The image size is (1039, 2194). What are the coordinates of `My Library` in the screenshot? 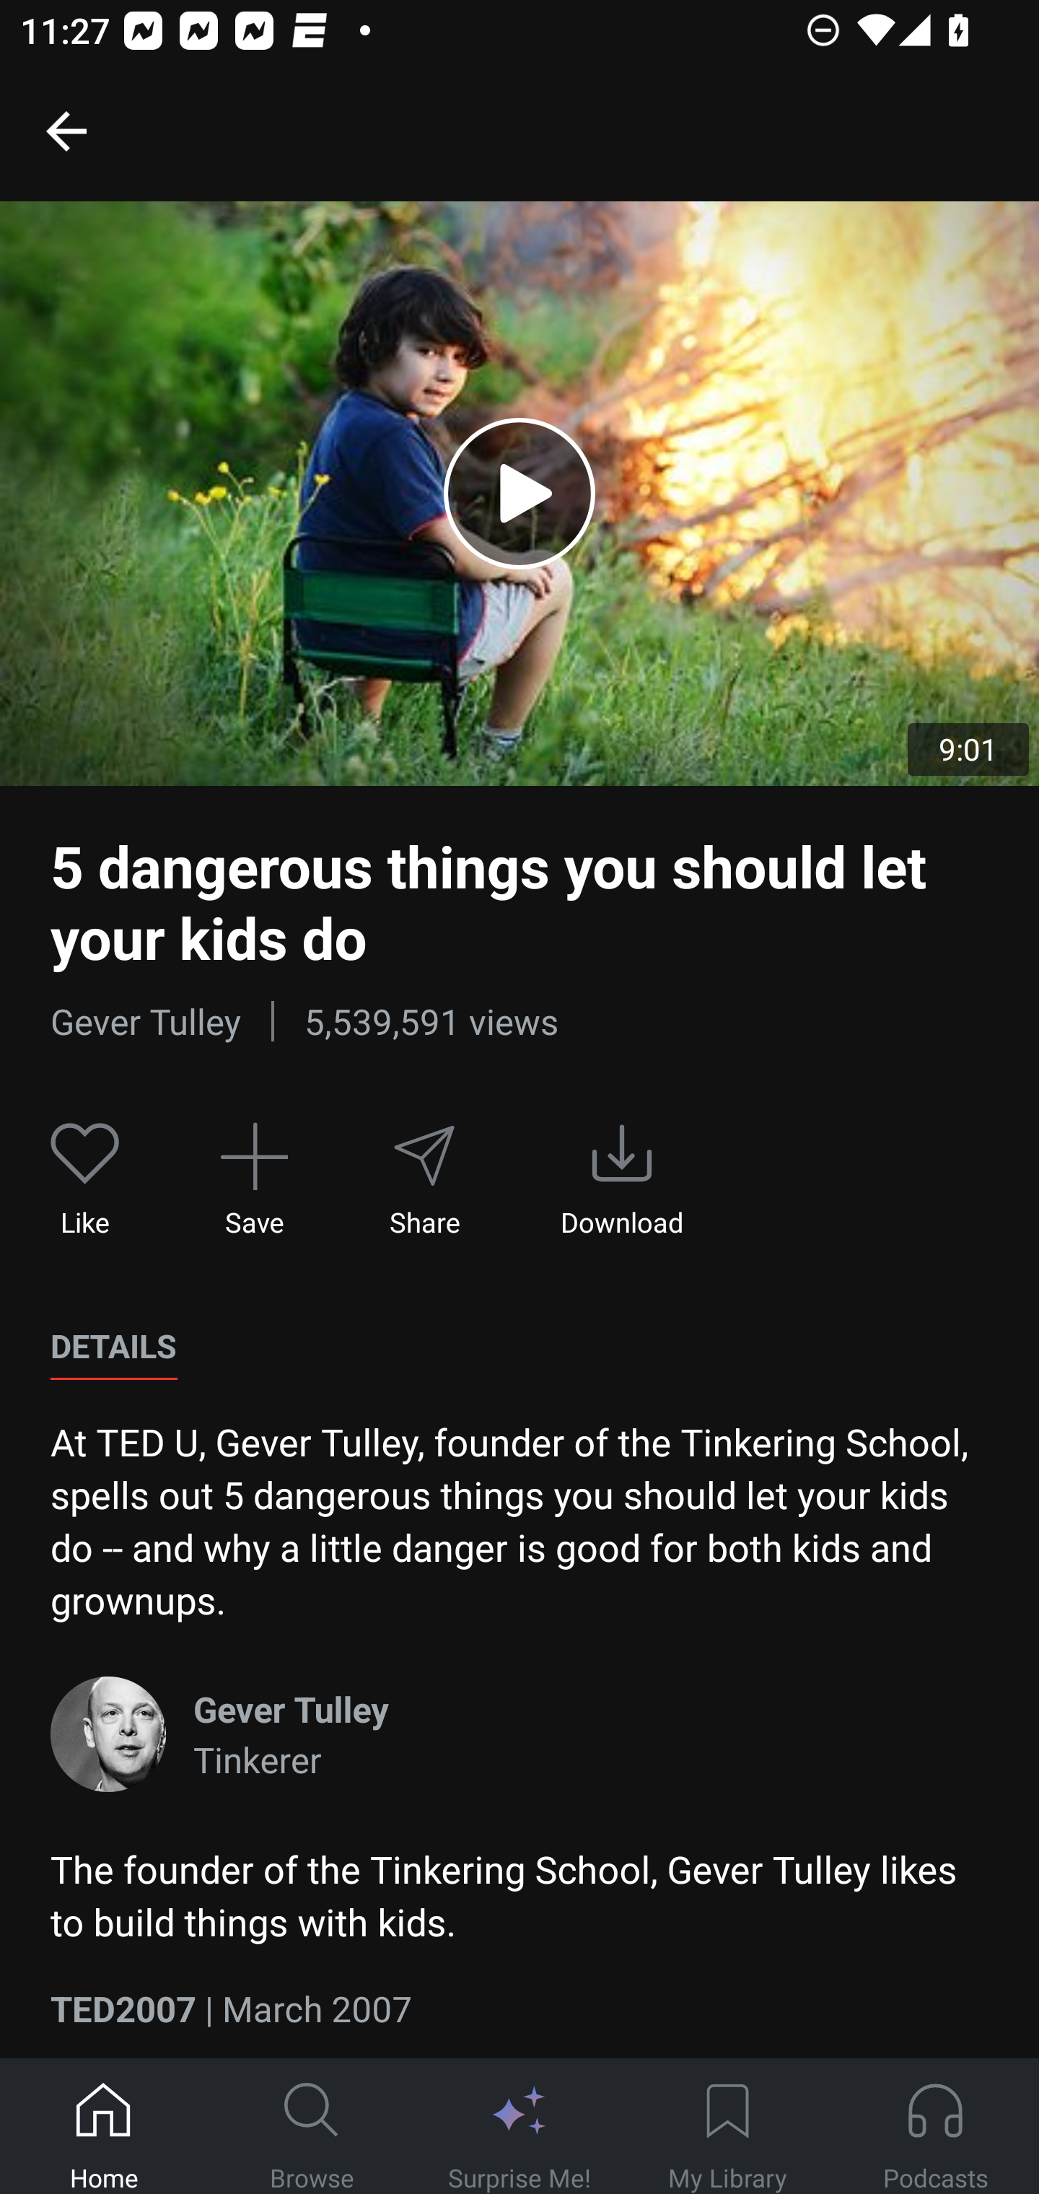 It's located at (727, 2127).